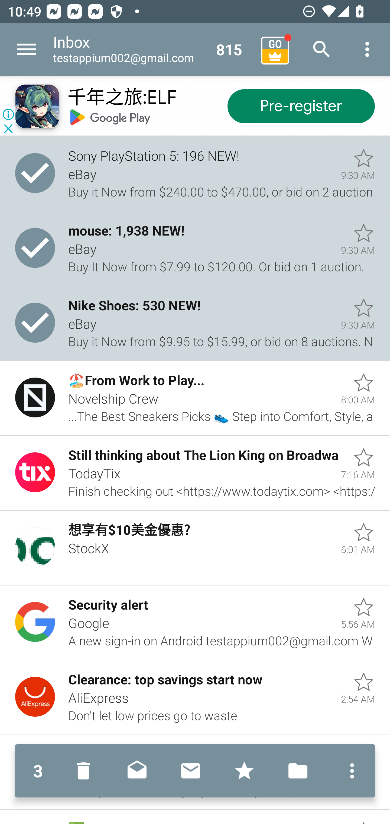 The image size is (390, 824). I want to click on Inbox testappium002@gmail.com 815, so click(153, 49).